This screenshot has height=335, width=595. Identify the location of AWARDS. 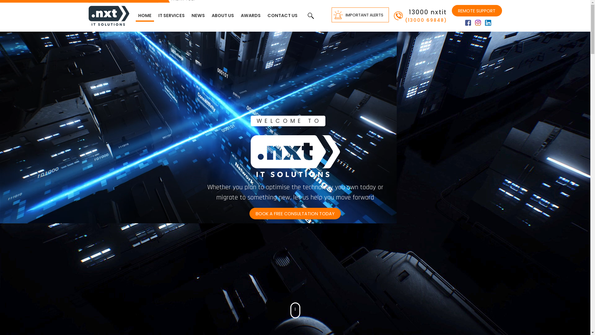
(251, 16).